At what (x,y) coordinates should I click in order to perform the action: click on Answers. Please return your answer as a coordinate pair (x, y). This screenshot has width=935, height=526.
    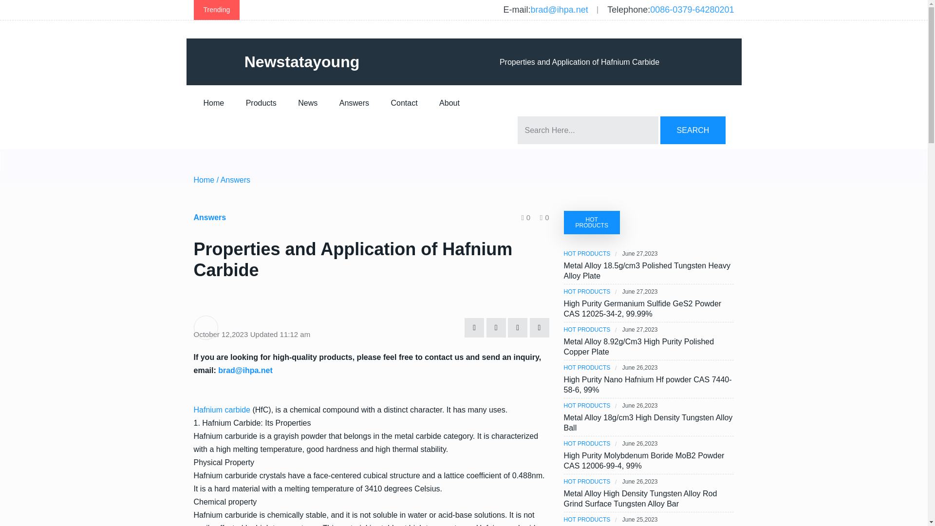
    Looking at the image, I should click on (354, 103).